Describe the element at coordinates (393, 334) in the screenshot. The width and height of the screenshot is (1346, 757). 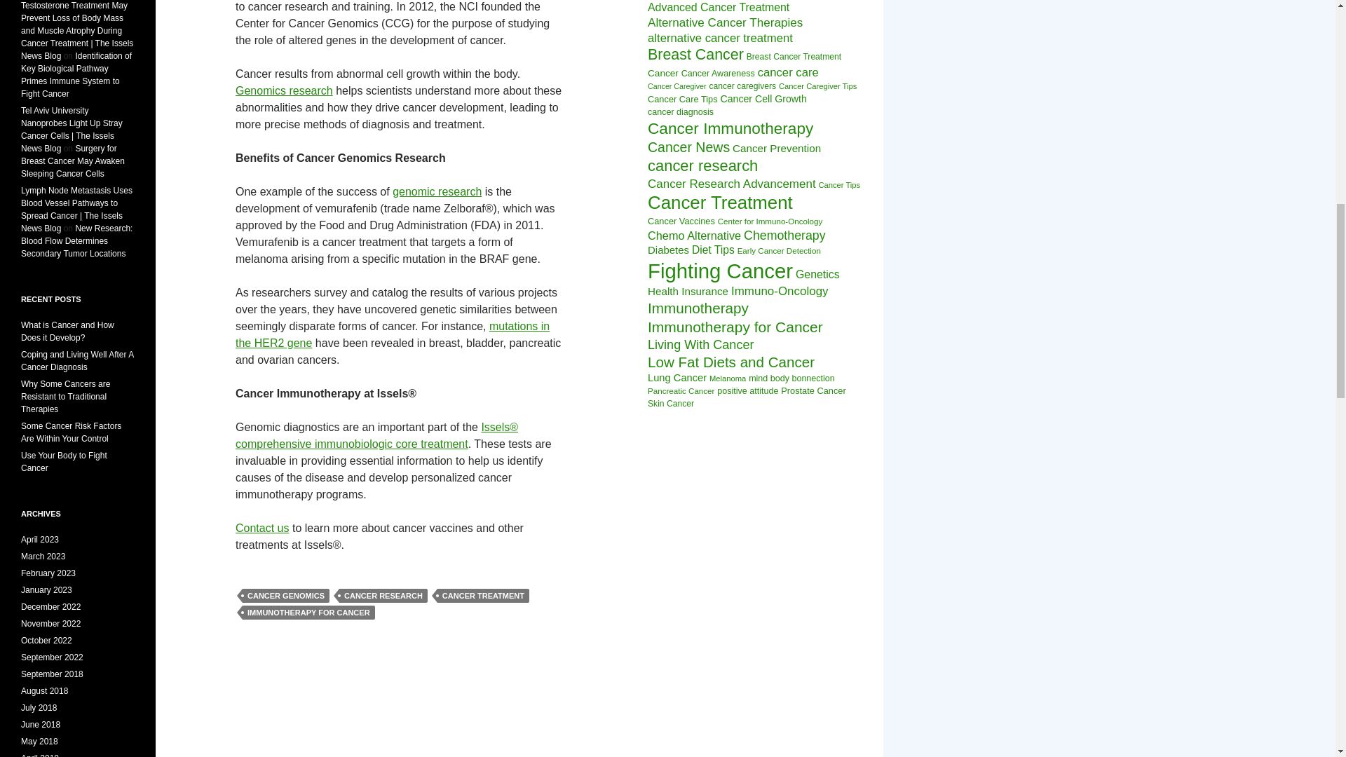
I see `mutations in the HER2 gene` at that location.